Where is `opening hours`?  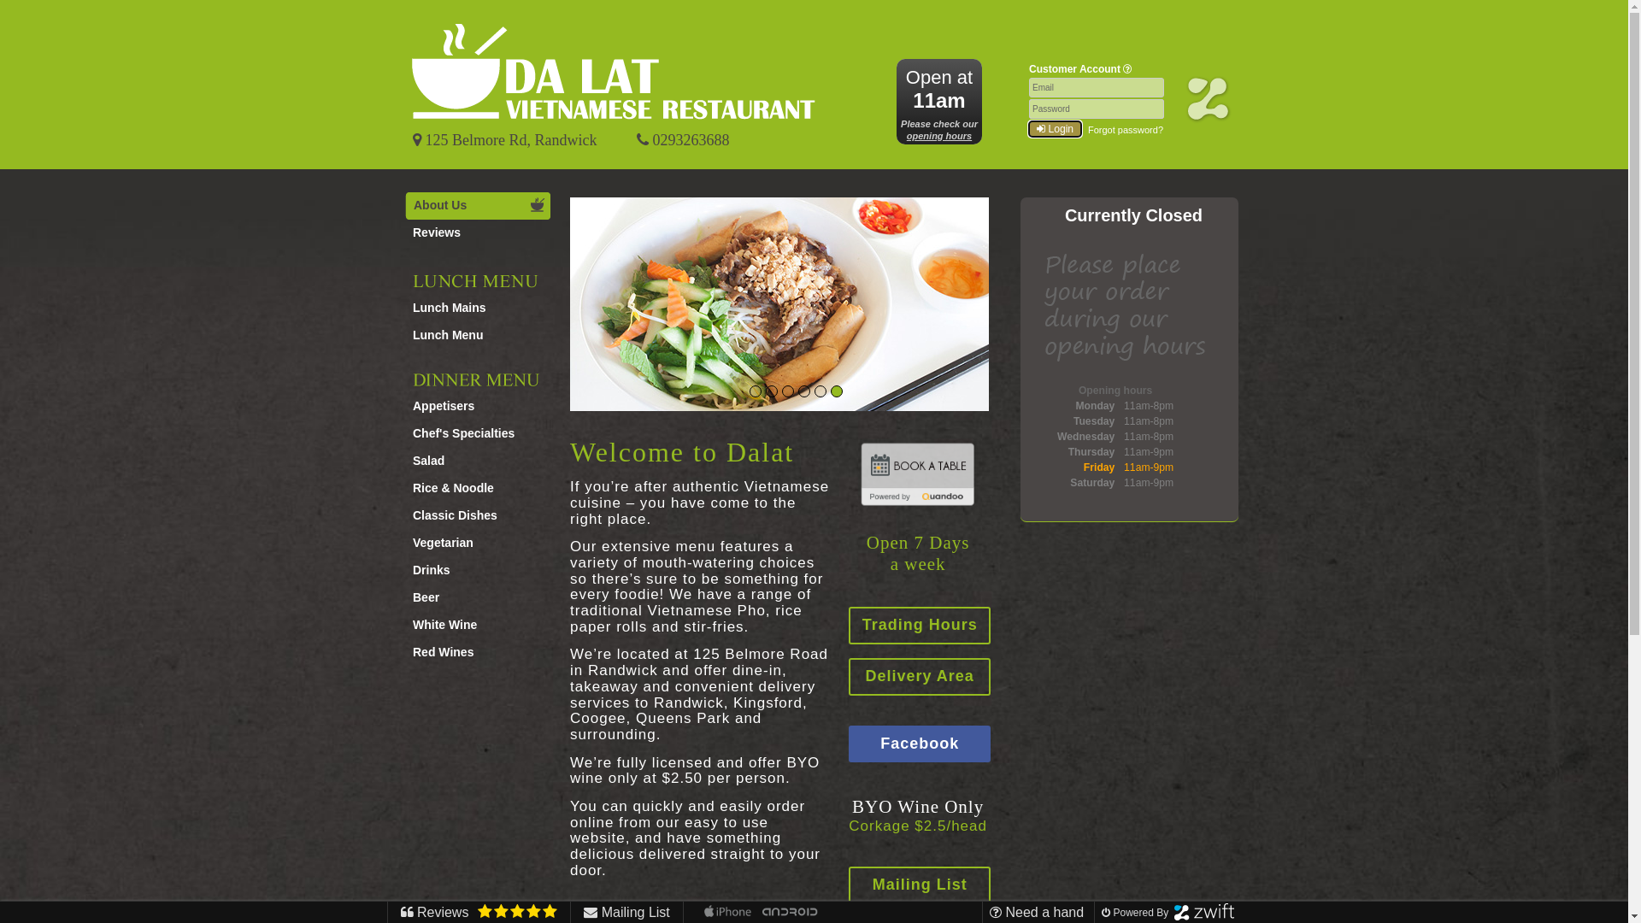 opening hours is located at coordinates (939, 136).